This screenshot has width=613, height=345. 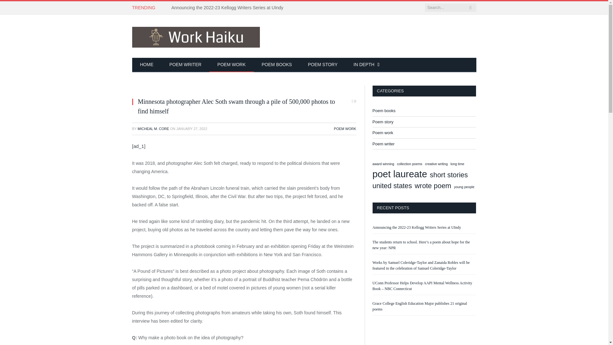 I want to click on long time, so click(x=457, y=164).